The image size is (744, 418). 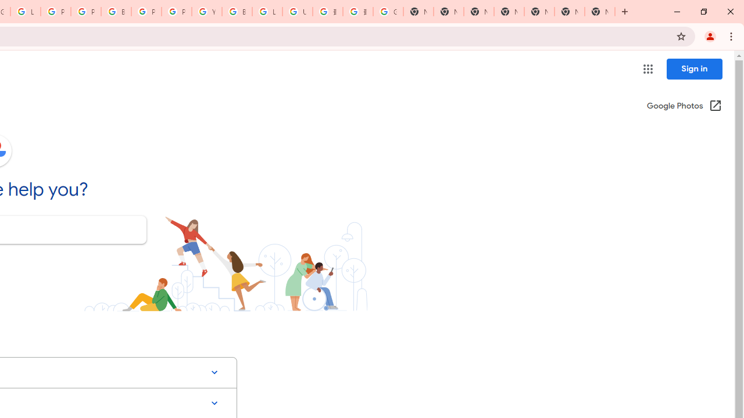 I want to click on New Tab, so click(x=600, y=12).